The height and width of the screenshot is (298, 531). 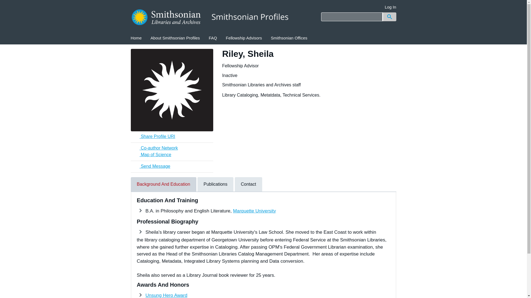 I want to click on Home, so click(x=136, y=38).